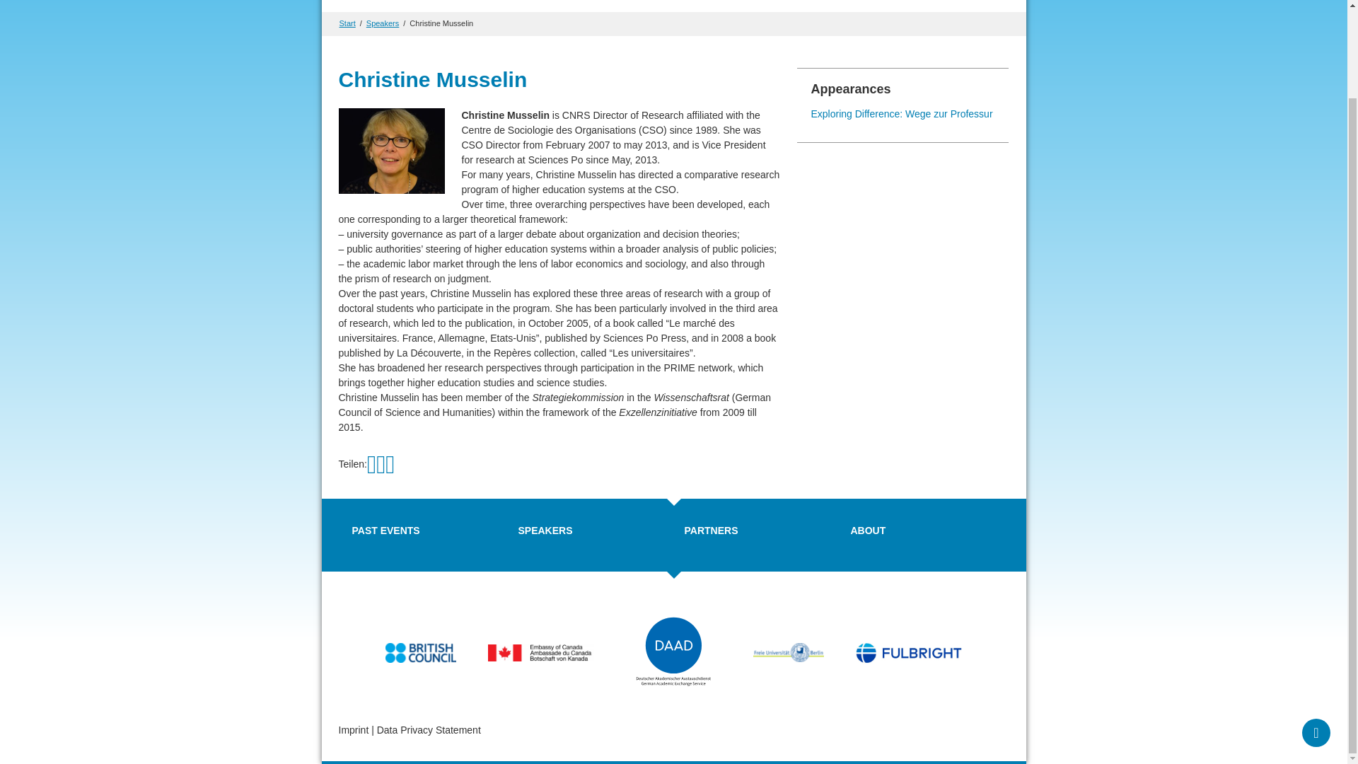 Image resolution: width=1358 pixels, height=764 pixels. What do you see at coordinates (353, 730) in the screenshot?
I see `Imprint` at bounding box center [353, 730].